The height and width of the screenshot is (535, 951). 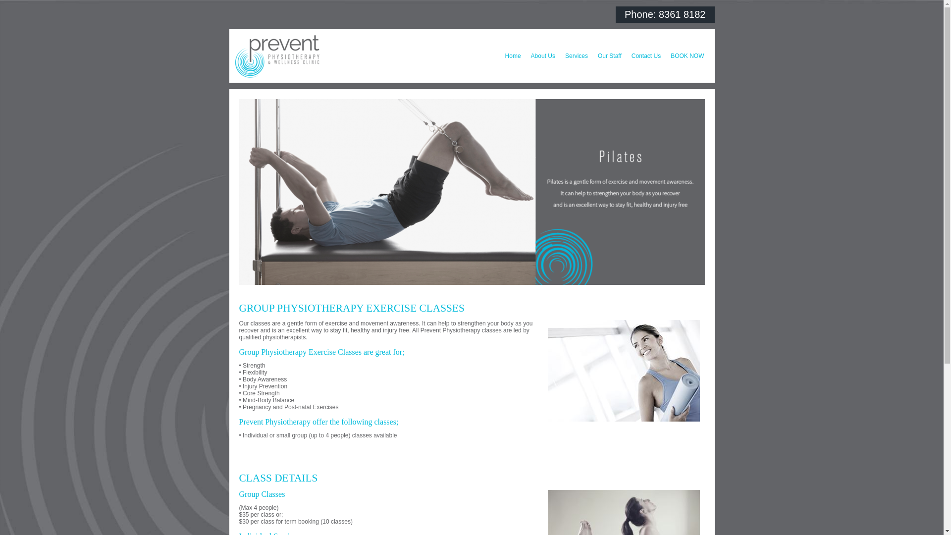 What do you see at coordinates (646, 56) in the screenshot?
I see `Contact Us` at bounding box center [646, 56].